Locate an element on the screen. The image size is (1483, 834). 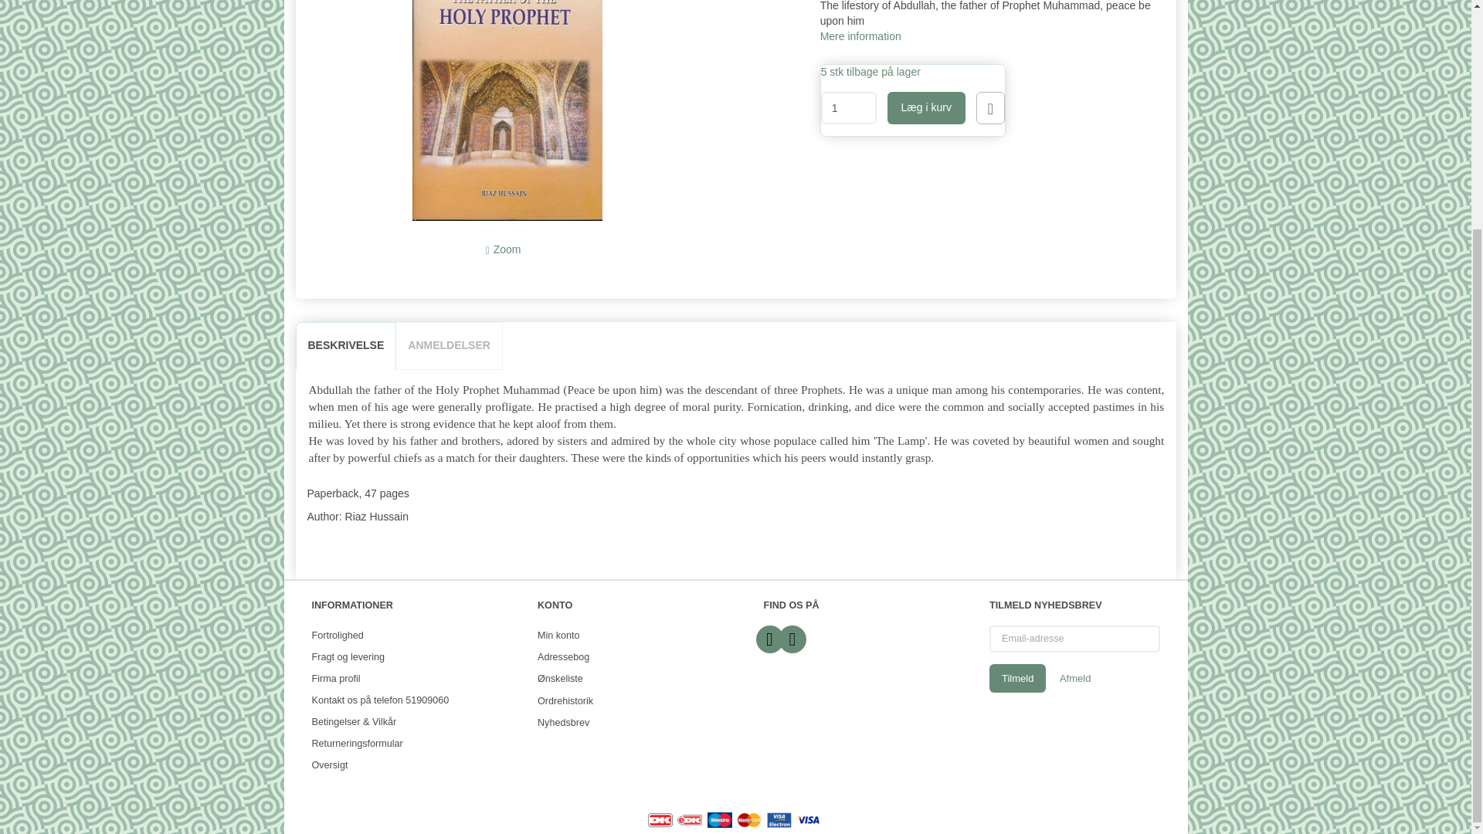
Abdullah - Father of the Prophet is located at coordinates (507, 110).